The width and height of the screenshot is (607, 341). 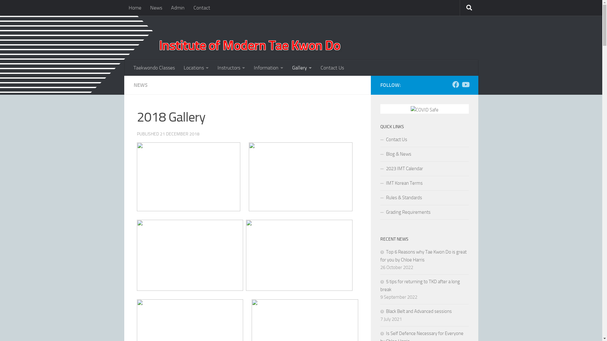 I want to click on News, so click(x=156, y=8).